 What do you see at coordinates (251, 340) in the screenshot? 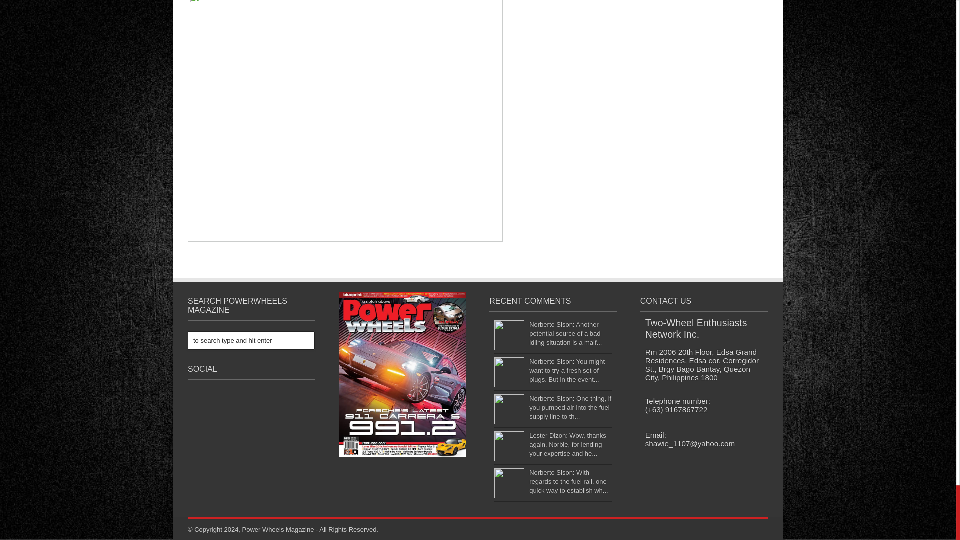
I see `to search type and hit enter` at bounding box center [251, 340].